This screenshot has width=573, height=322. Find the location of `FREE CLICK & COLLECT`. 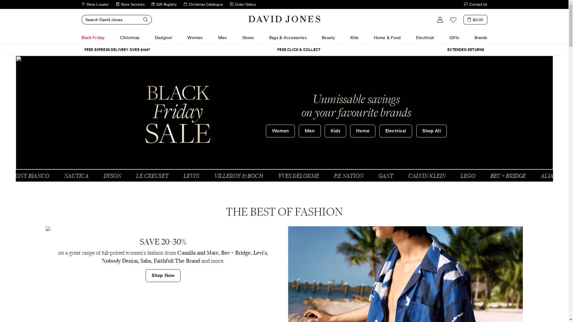

FREE CLICK & COLLECT is located at coordinates (299, 50).